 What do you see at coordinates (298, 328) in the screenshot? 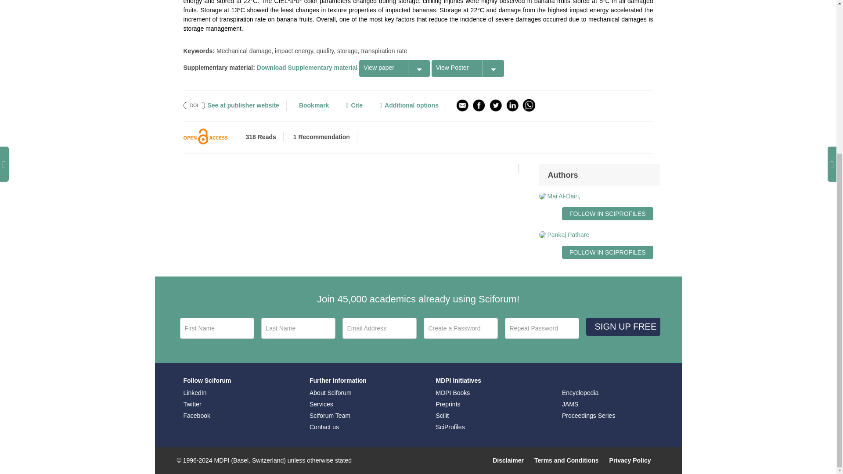
I see `Last name` at bounding box center [298, 328].